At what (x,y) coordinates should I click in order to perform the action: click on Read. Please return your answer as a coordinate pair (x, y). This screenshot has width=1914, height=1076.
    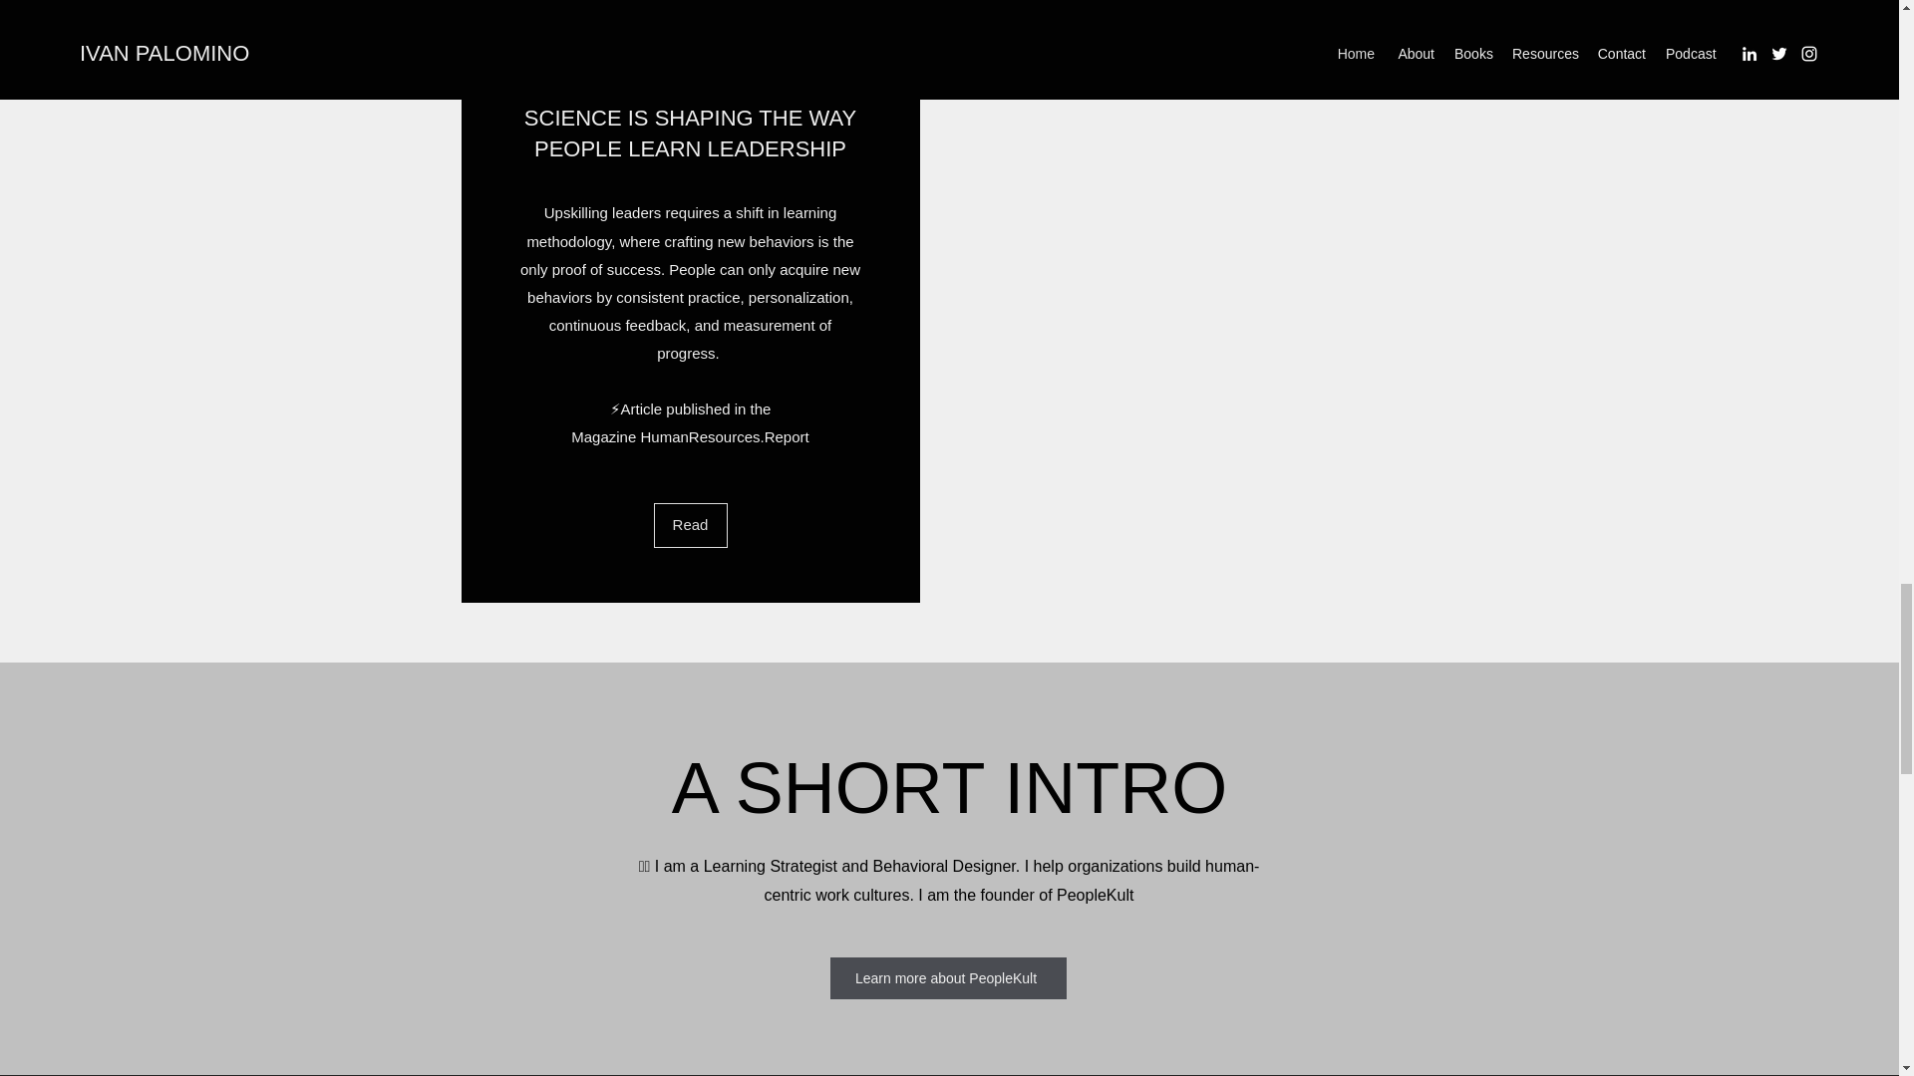
    Looking at the image, I should click on (690, 524).